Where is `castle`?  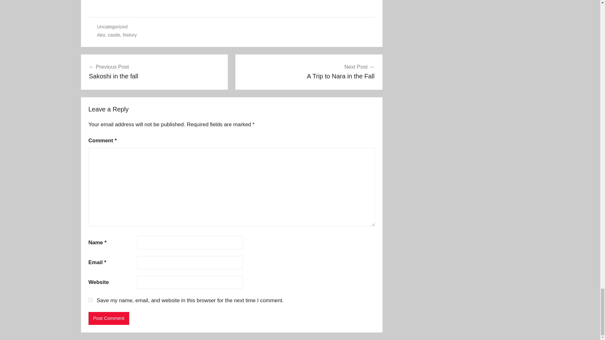 castle is located at coordinates (113, 35).